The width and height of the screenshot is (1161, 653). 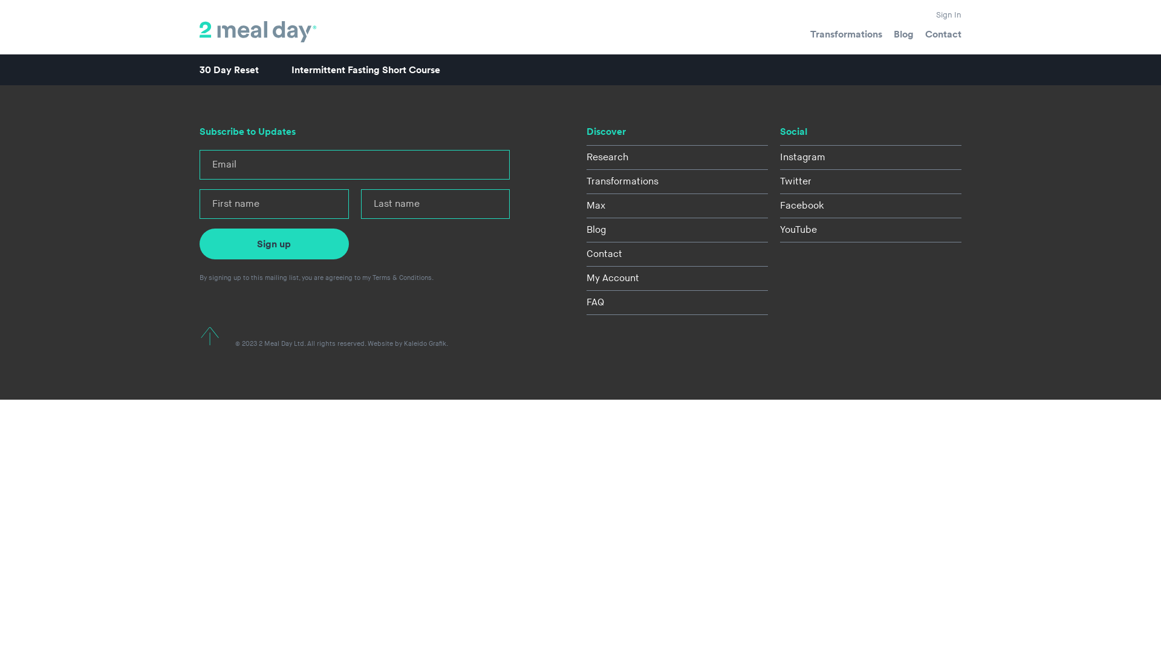 I want to click on 30 Day Reset, so click(x=229, y=70).